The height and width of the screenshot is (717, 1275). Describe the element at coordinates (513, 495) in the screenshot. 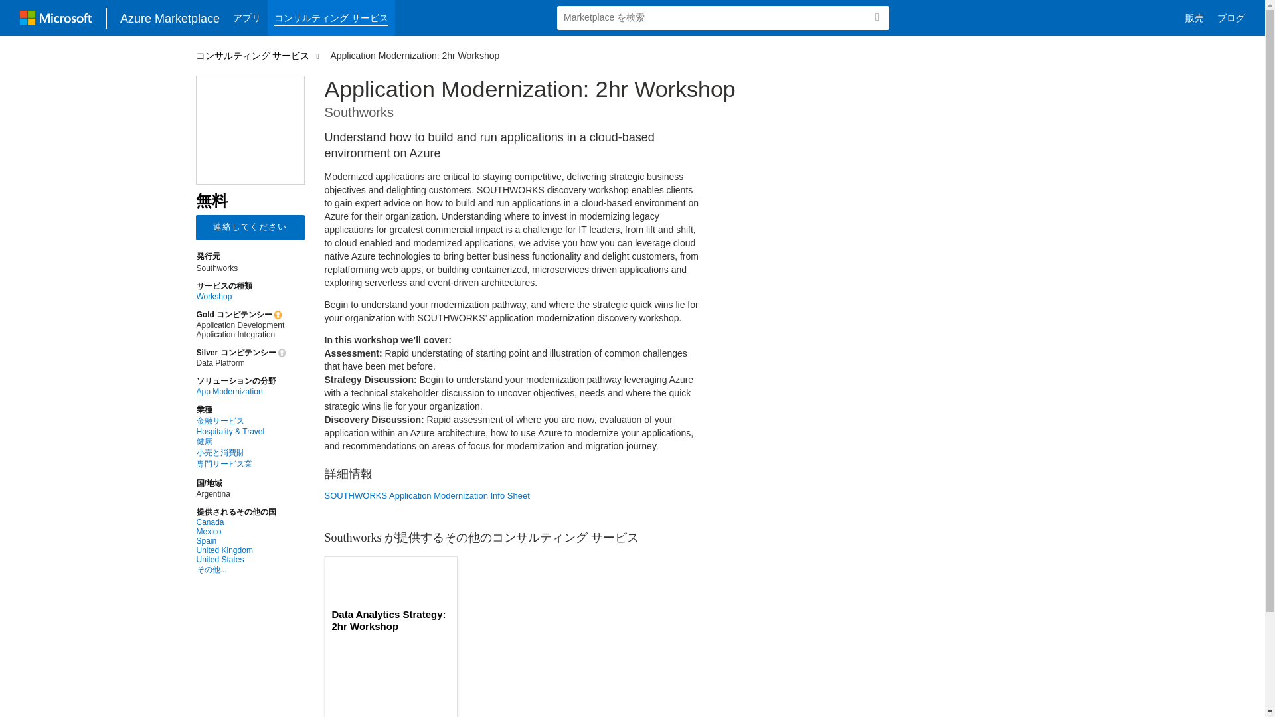

I see `SOUTHWORKS Application Modernization Info Sheet` at that location.